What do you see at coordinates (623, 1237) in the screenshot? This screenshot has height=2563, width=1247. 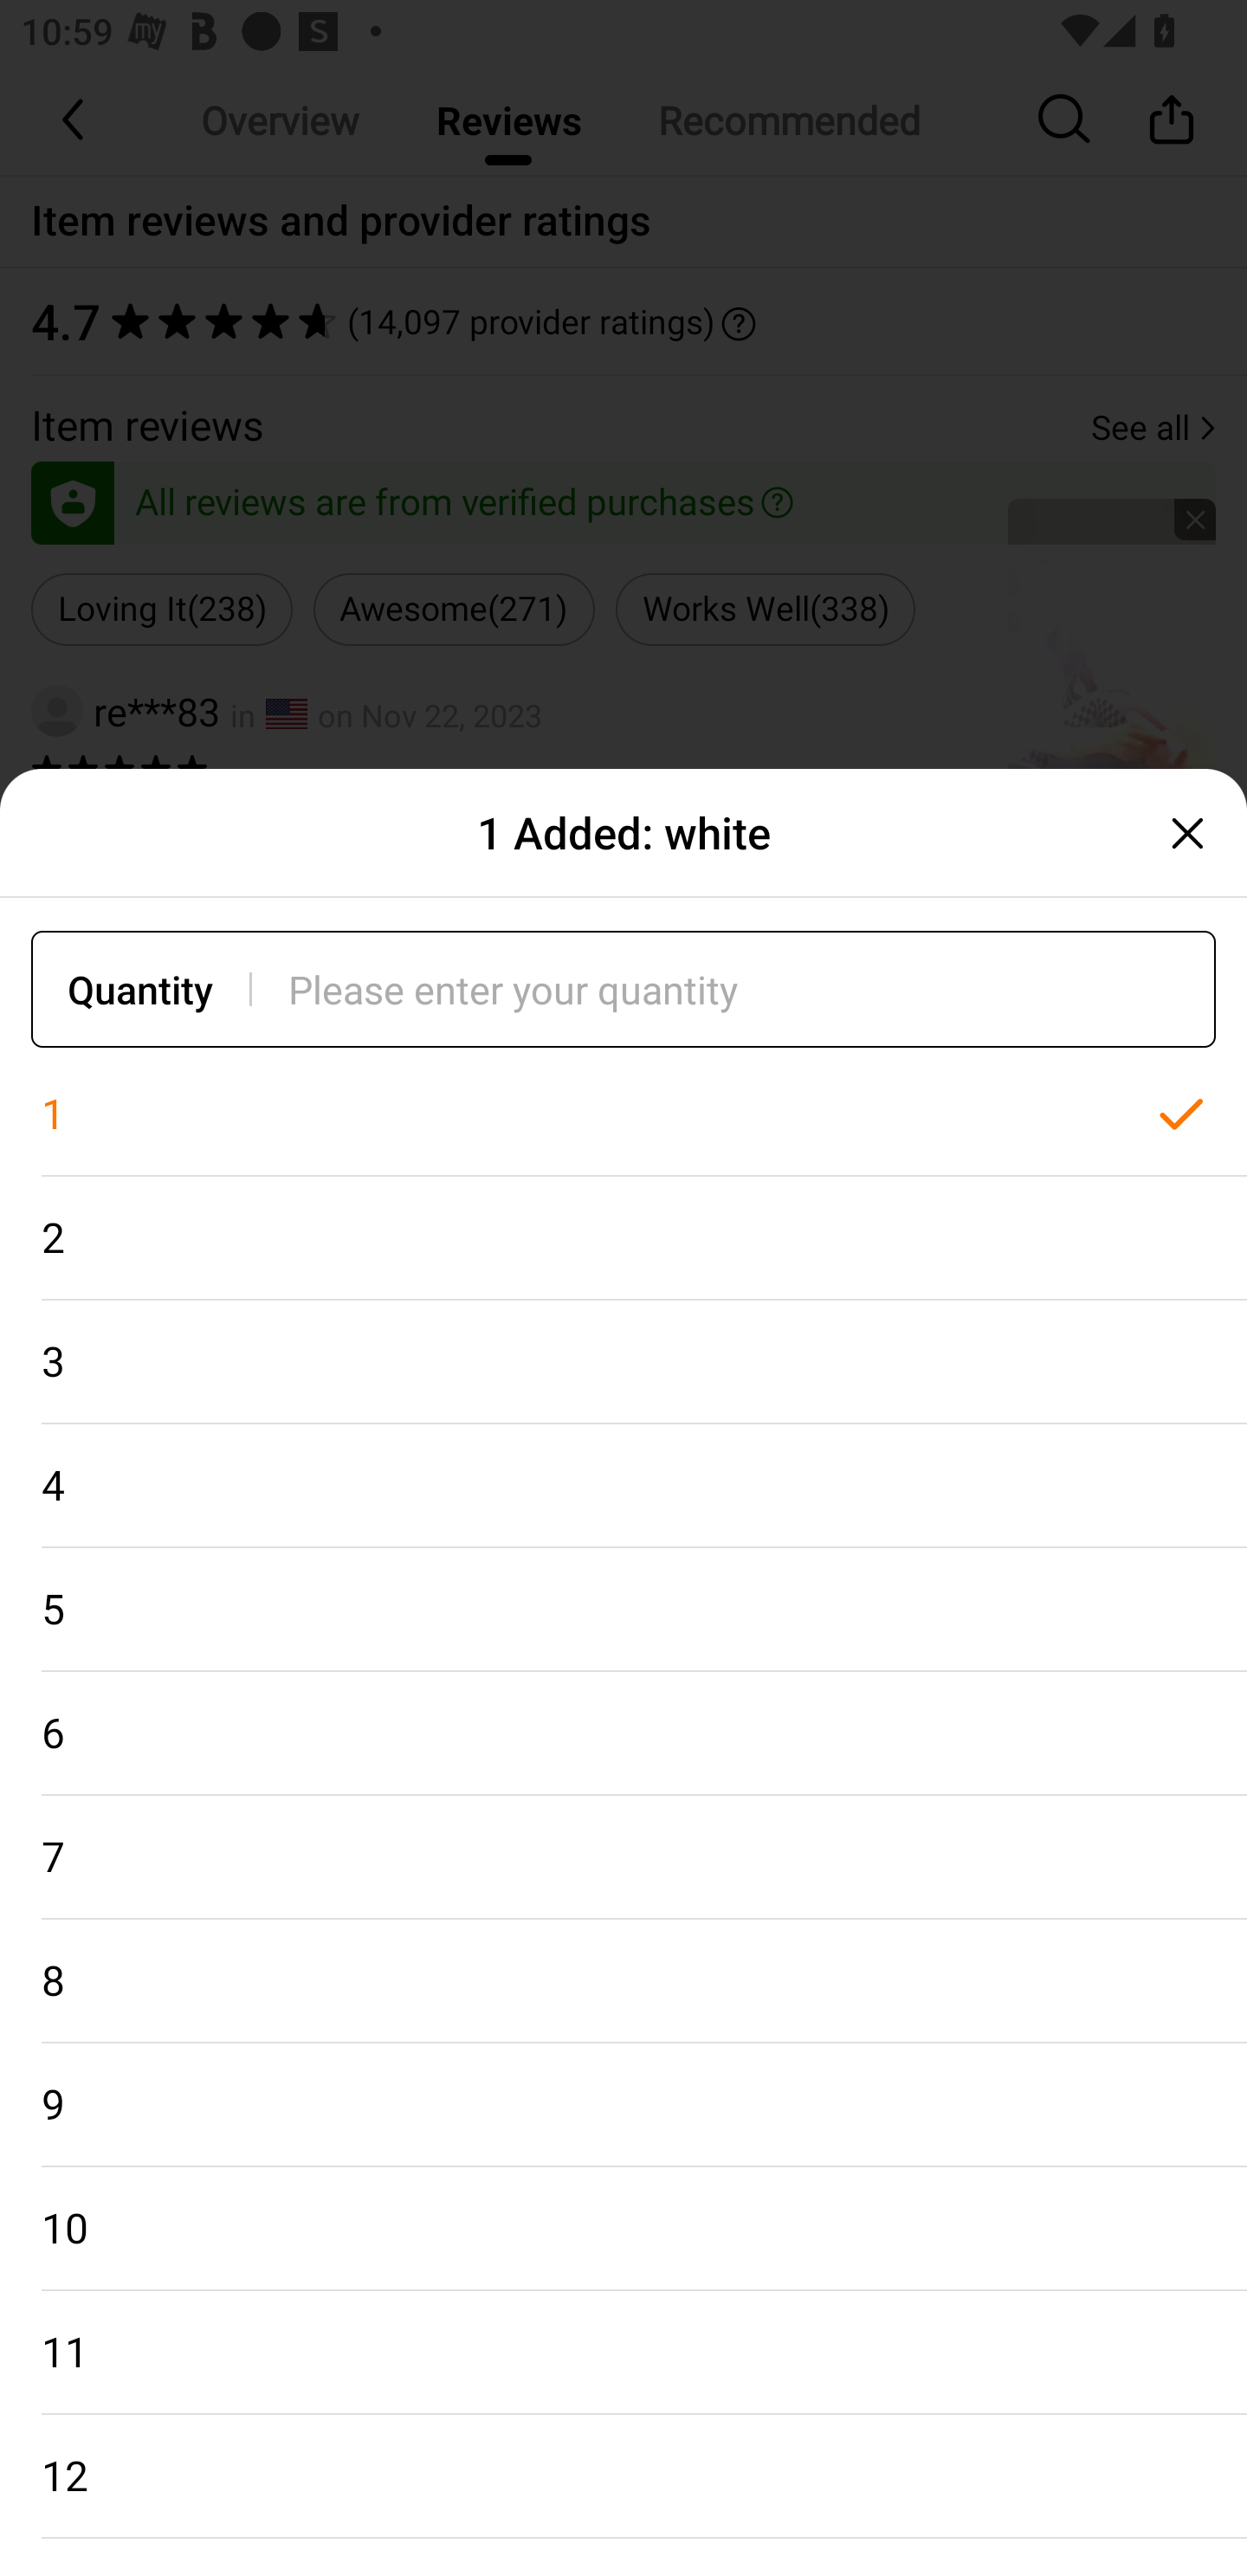 I see `2` at bounding box center [623, 1237].